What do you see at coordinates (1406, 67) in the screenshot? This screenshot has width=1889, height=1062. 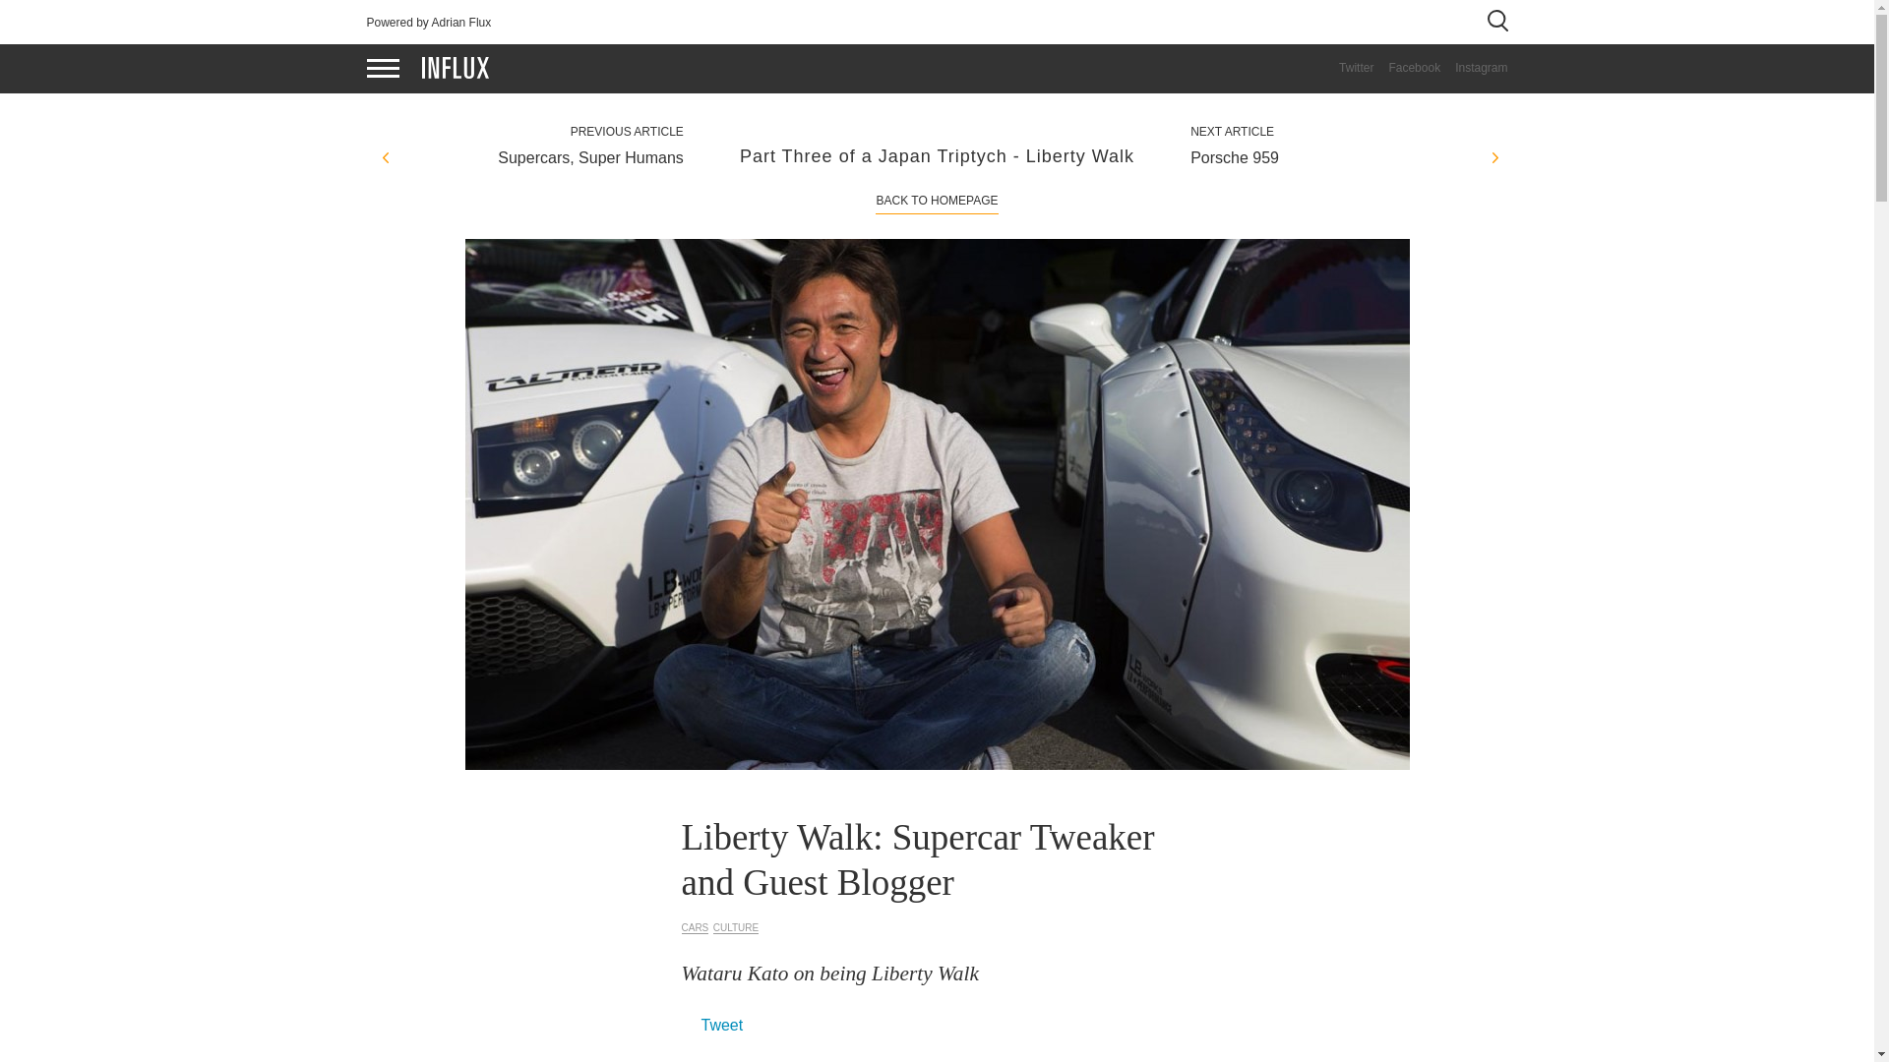 I see `Facebook` at bounding box center [1406, 67].